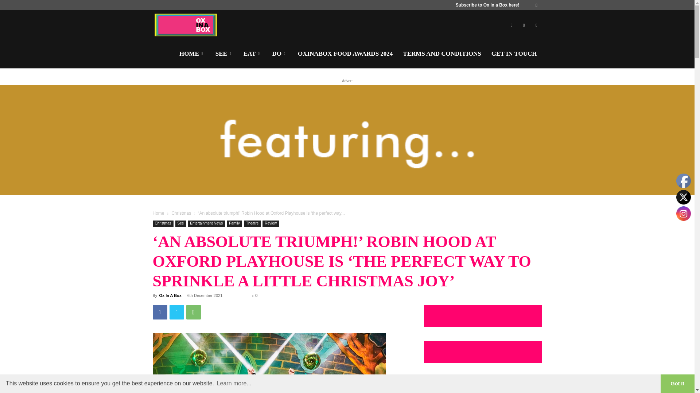 The height and width of the screenshot is (393, 700). Describe the element at coordinates (269, 363) in the screenshot. I see `ROBIN HOOD` at that location.